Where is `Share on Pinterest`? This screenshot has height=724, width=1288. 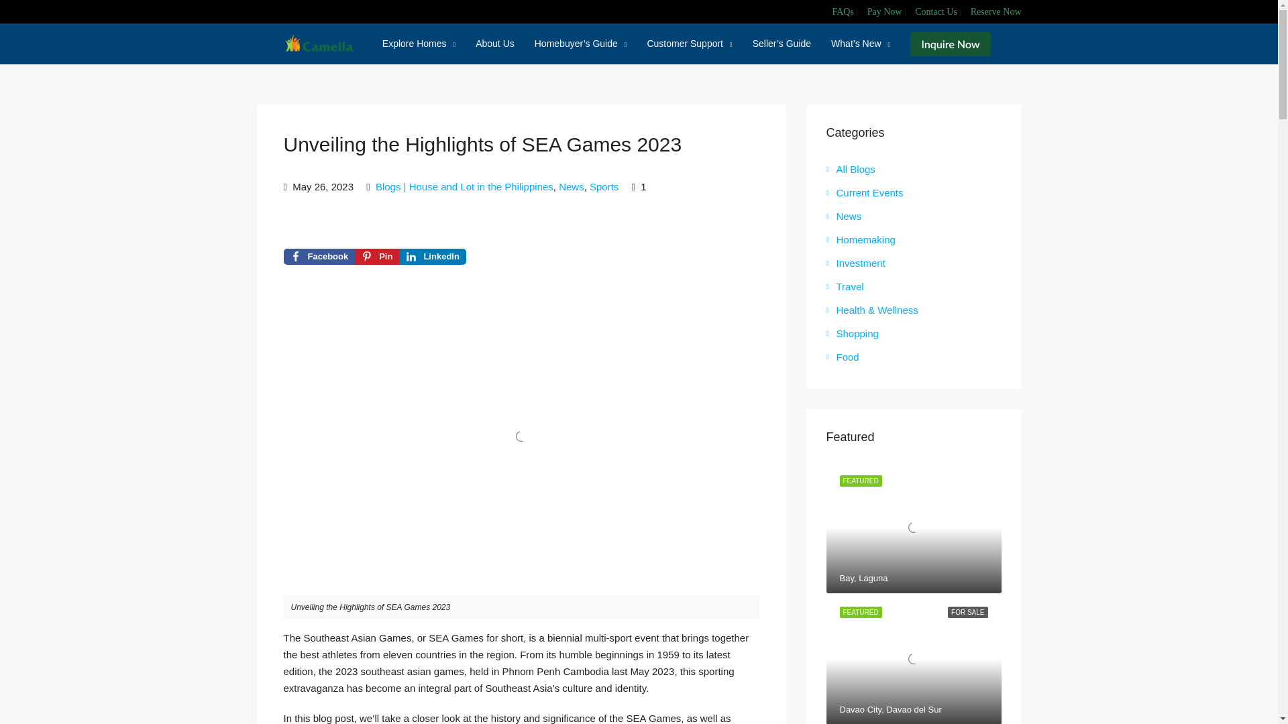
Share on Pinterest is located at coordinates (377, 257).